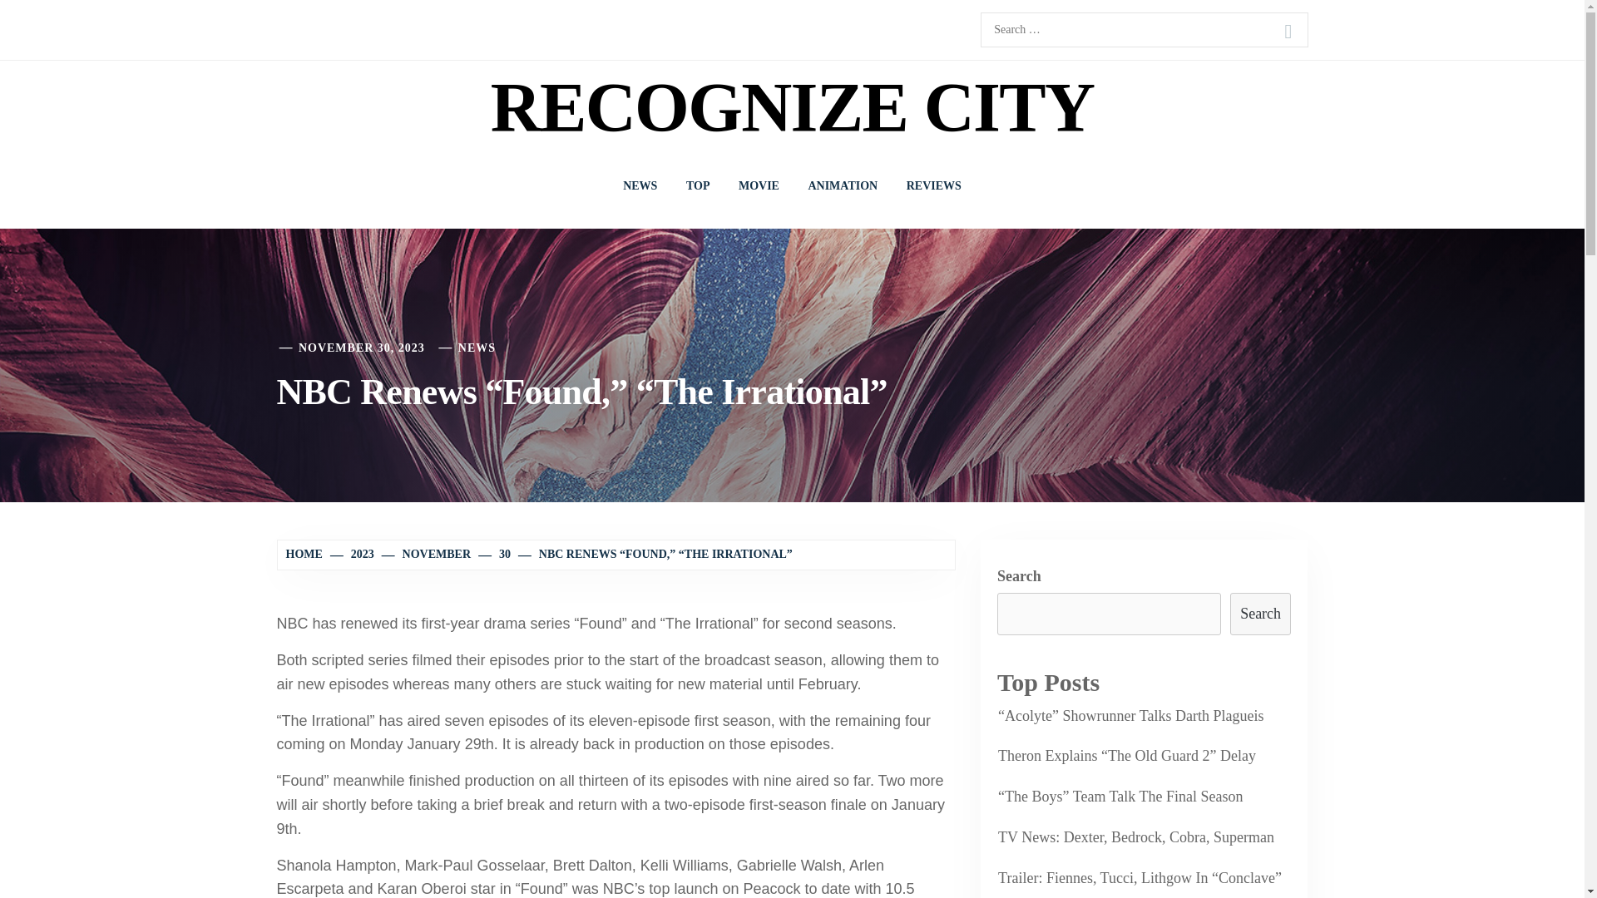 This screenshot has width=1597, height=898. Describe the element at coordinates (306, 554) in the screenshot. I see `HOME` at that location.